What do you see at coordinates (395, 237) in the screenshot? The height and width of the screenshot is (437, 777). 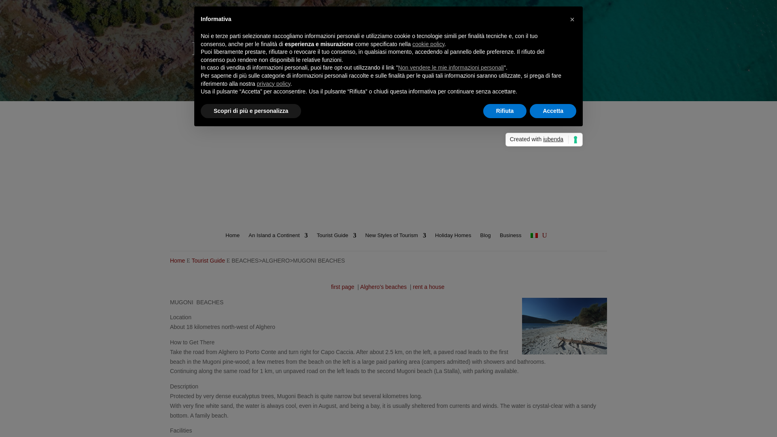 I see `New Styles of Tourism` at bounding box center [395, 237].